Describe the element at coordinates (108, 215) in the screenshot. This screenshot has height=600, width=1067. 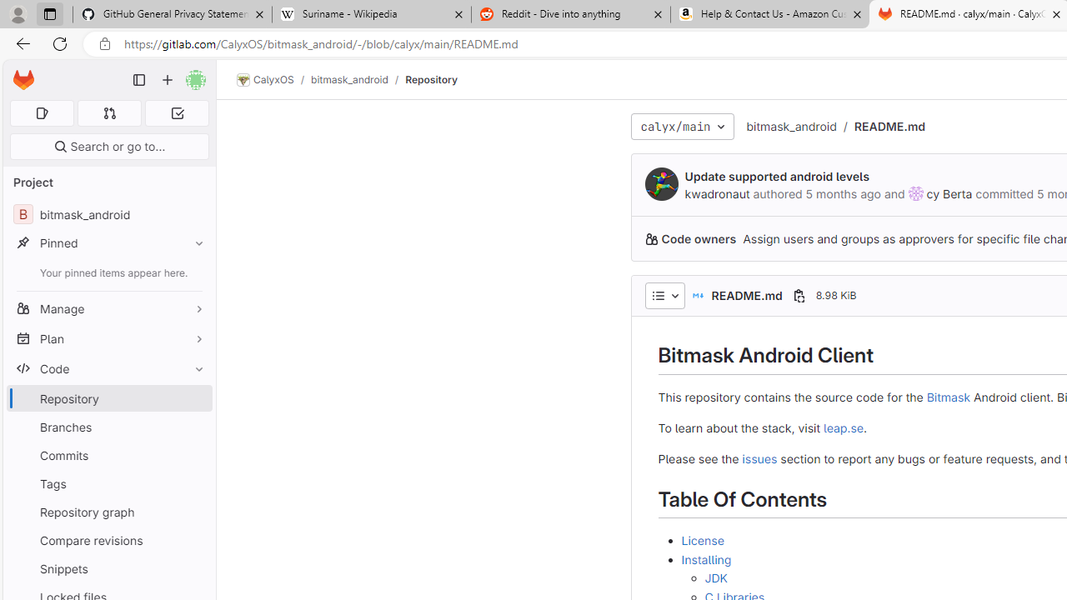
I see `B bitmask_android` at that location.